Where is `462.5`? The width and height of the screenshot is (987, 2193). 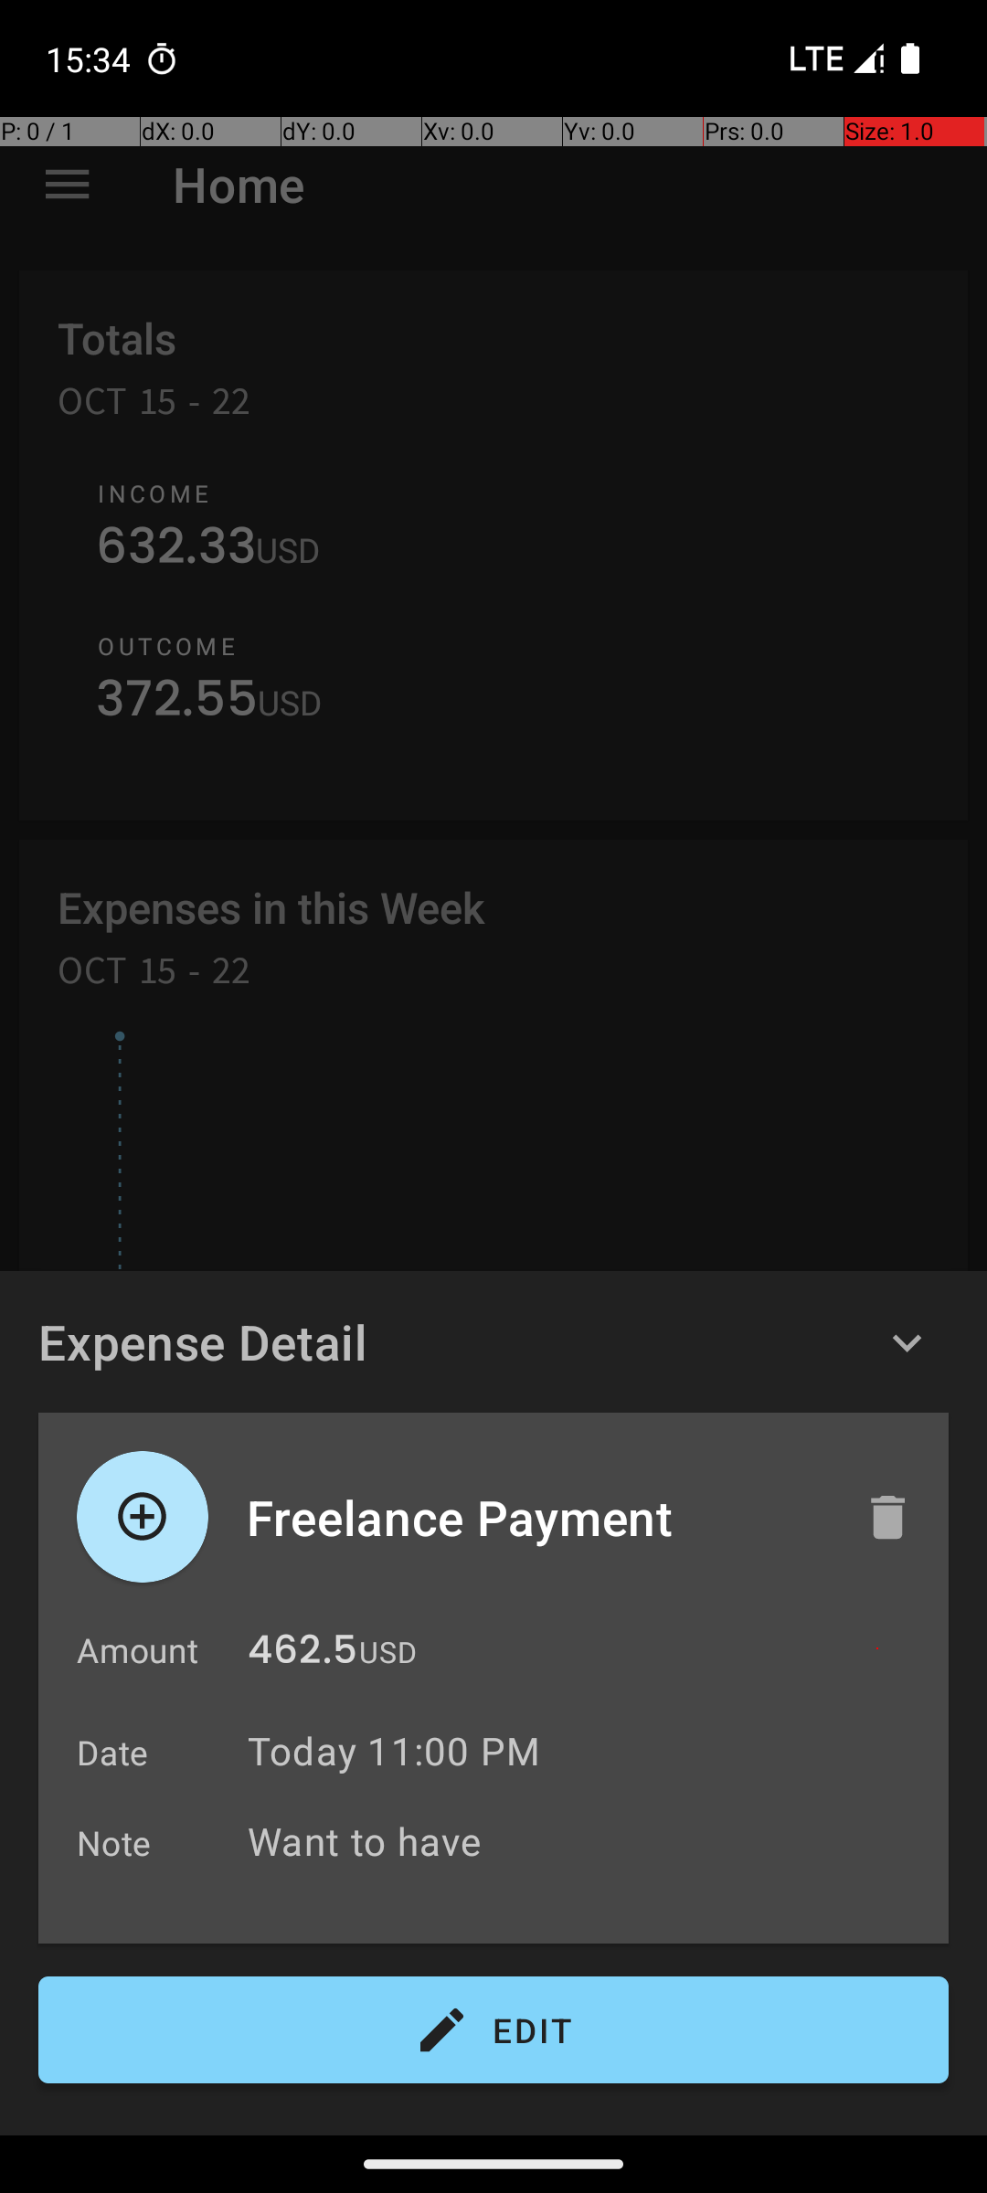 462.5 is located at coordinates (302, 1654).